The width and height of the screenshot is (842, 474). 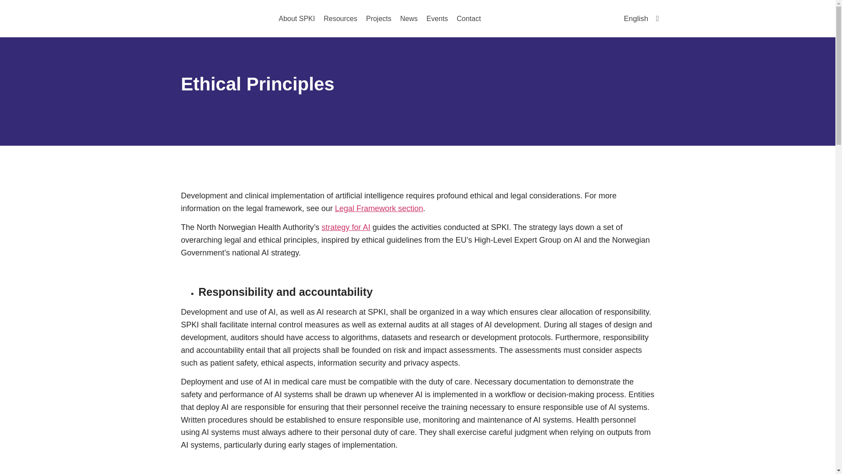 What do you see at coordinates (379, 208) in the screenshot?
I see `Legal Framework section` at bounding box center [379, 208].